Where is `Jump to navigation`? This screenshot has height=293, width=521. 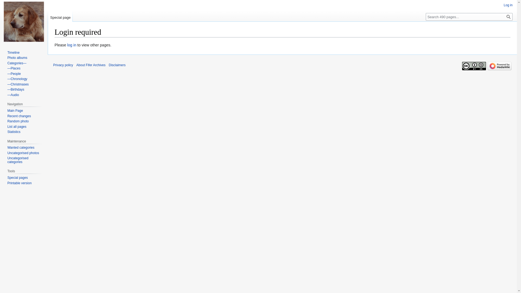
Jump to navigation is located at coordinates (54, 42).